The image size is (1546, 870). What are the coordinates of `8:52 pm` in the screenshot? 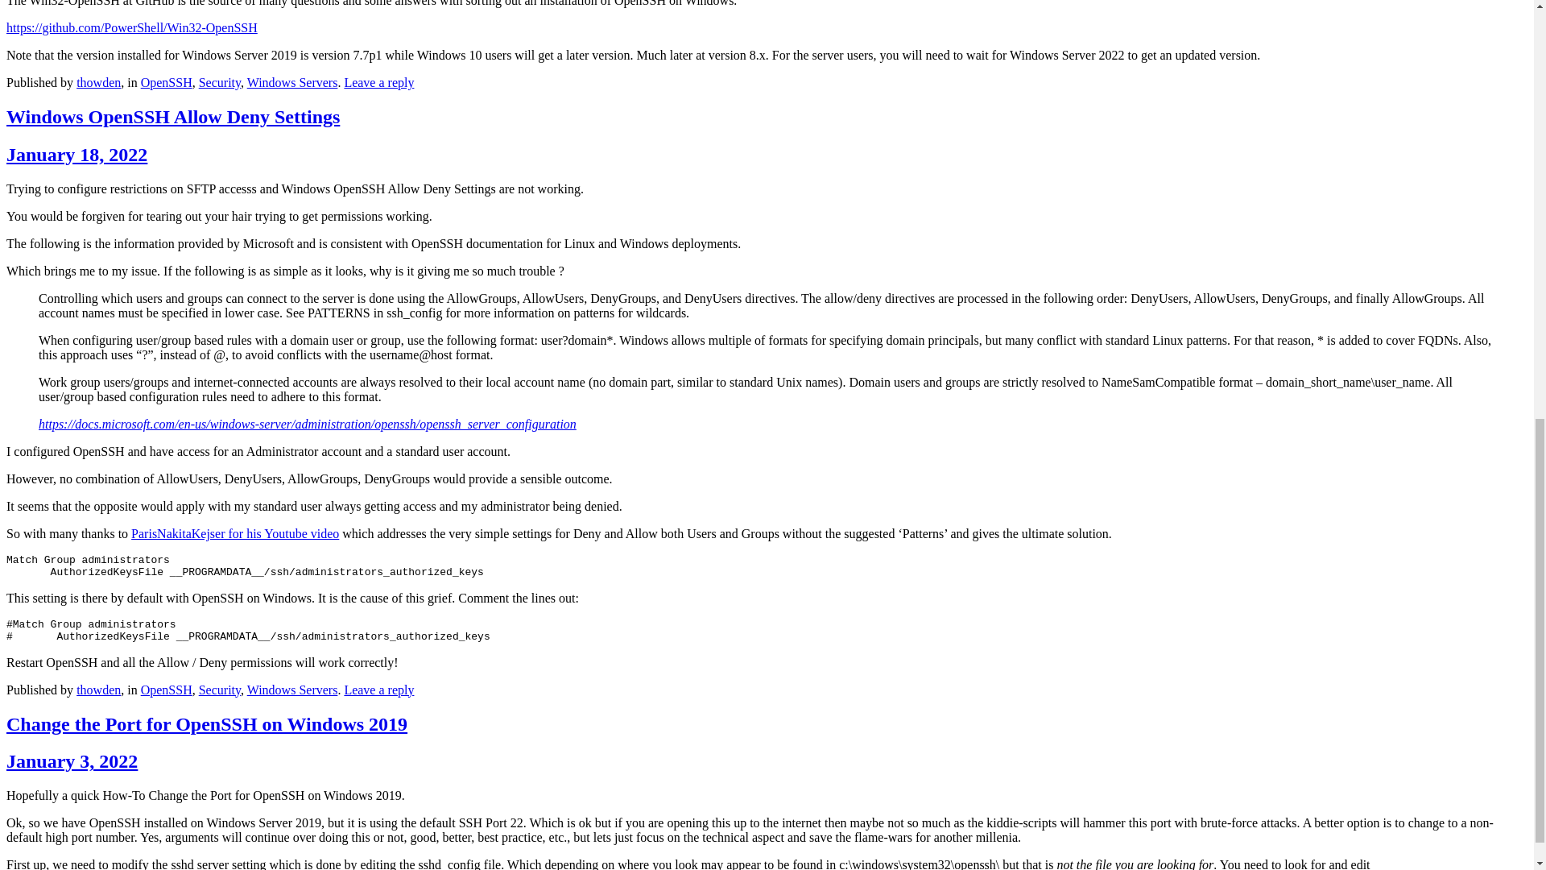 It's located at (71, 760).